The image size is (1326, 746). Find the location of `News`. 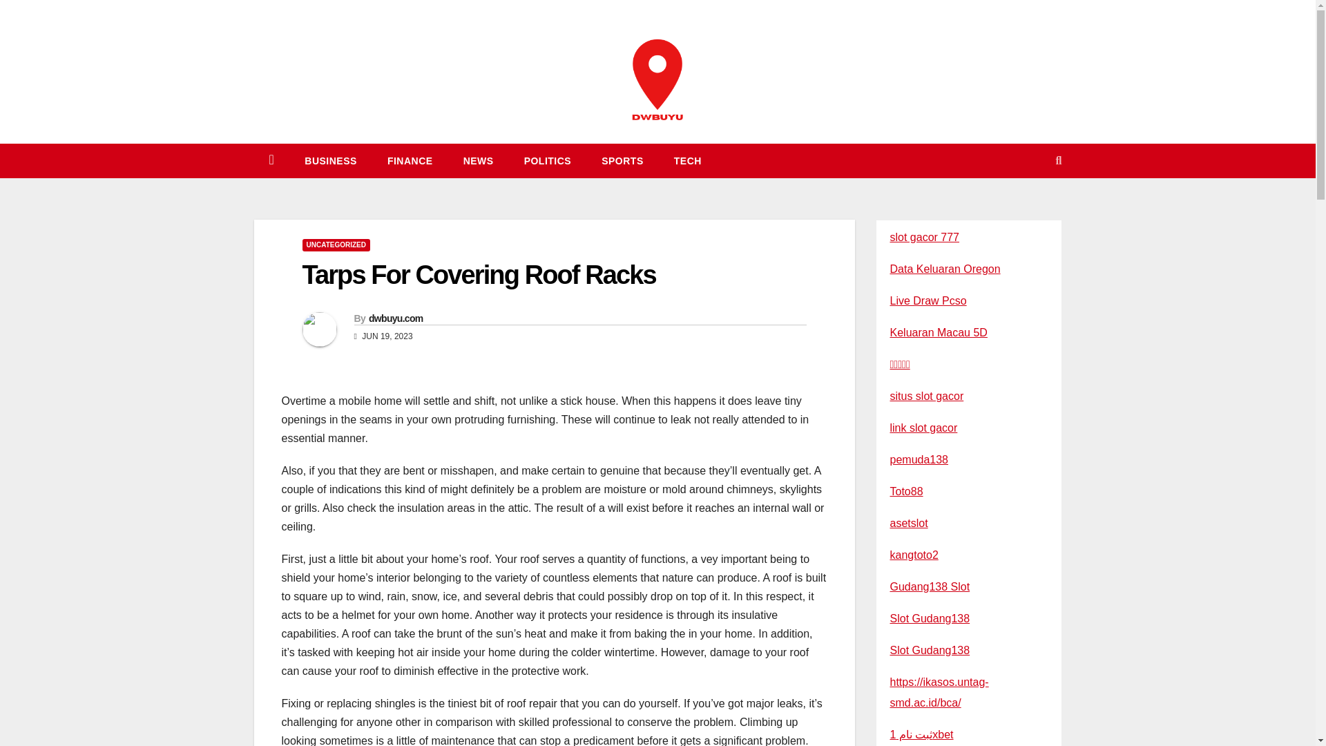

News is located at coordinates (478, 161).